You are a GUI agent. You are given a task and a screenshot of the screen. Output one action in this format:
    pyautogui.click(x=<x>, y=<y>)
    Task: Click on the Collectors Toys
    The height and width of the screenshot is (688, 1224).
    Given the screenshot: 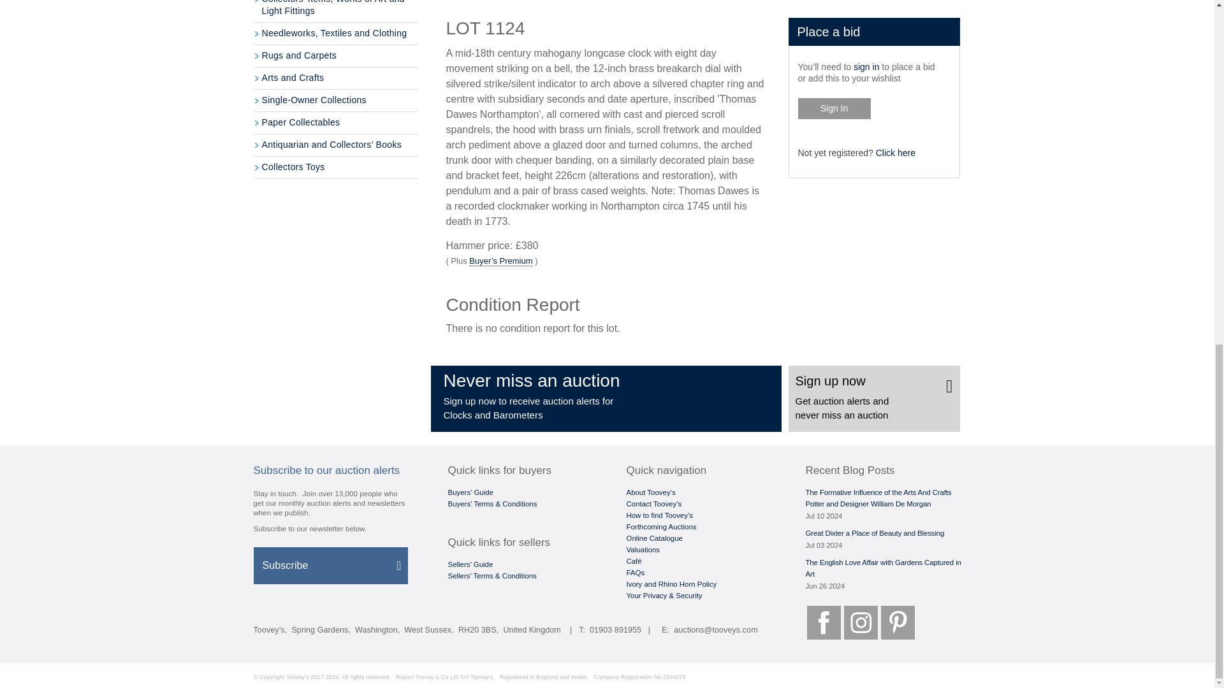 What is the action you would take?
    pyautogui.click(x=335, y=168)
    